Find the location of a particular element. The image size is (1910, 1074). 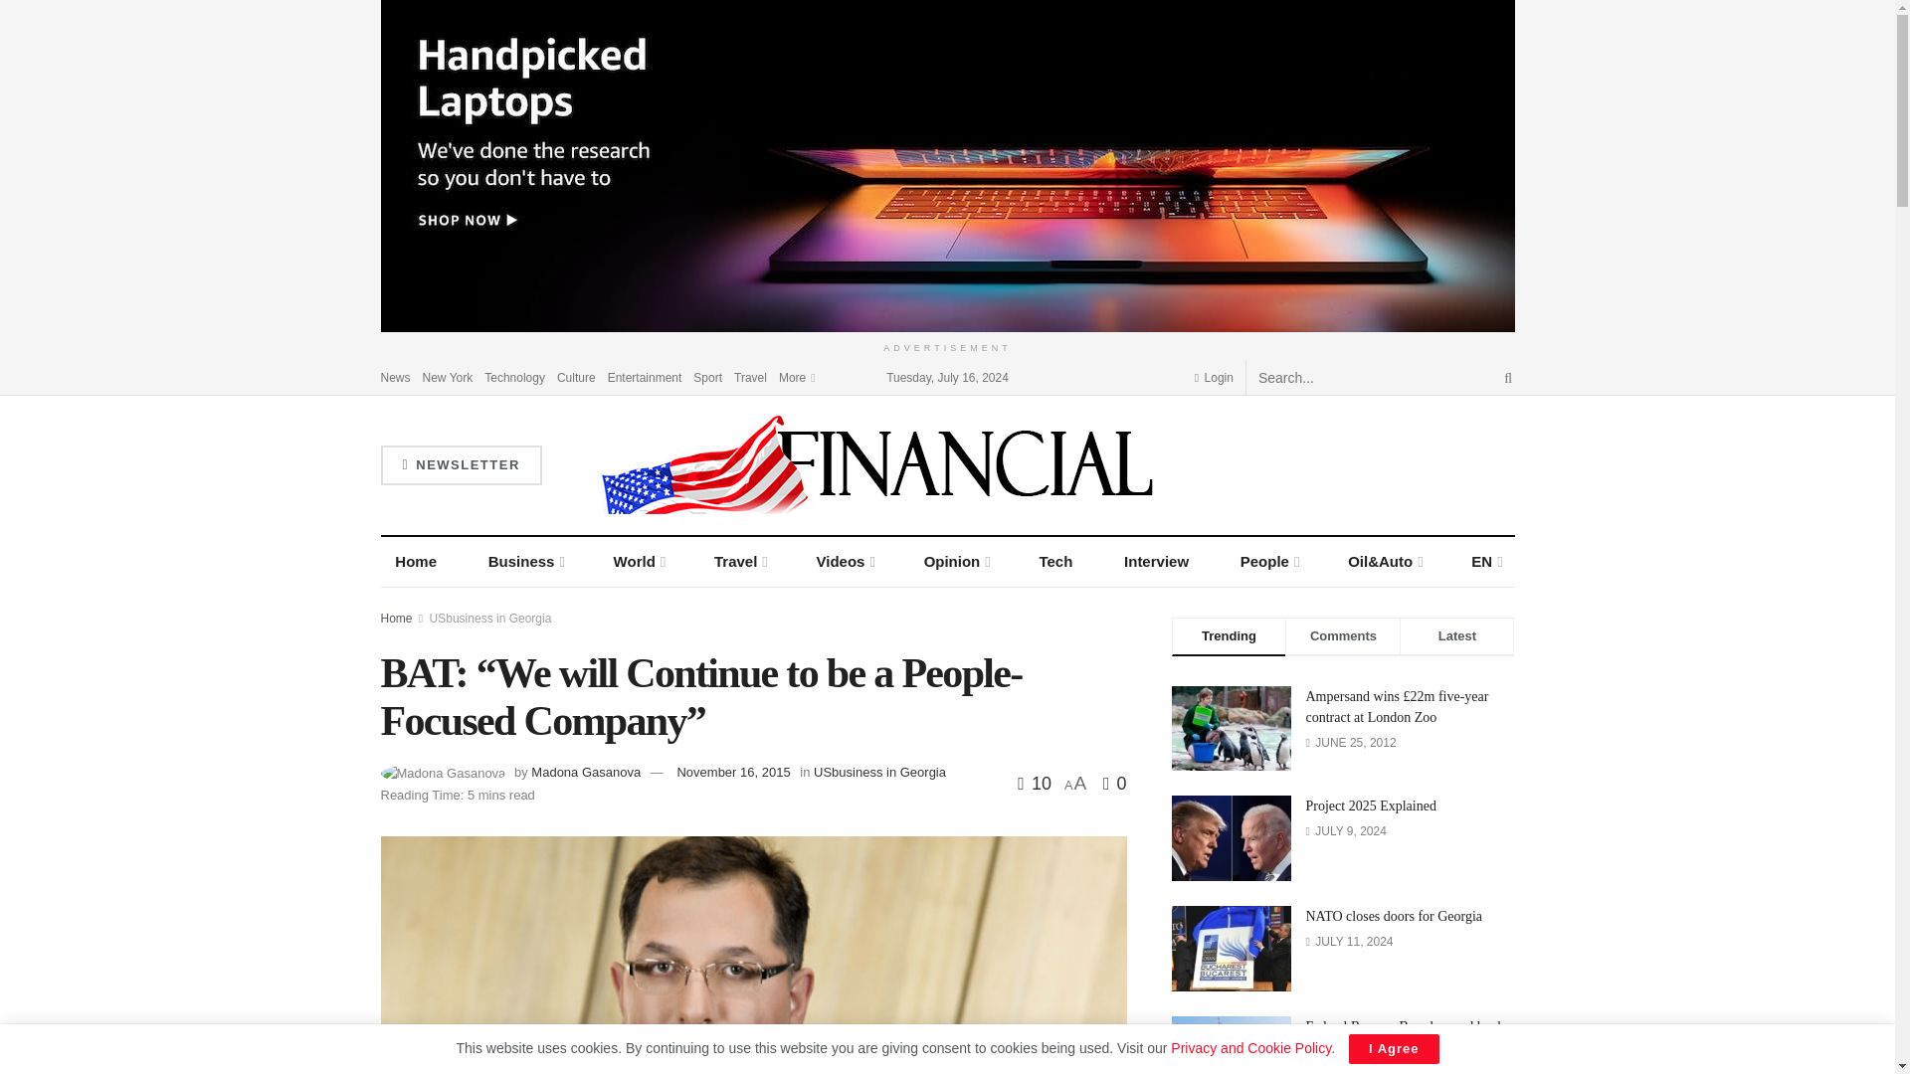

Entertainment is located at coordinates (645, 376).